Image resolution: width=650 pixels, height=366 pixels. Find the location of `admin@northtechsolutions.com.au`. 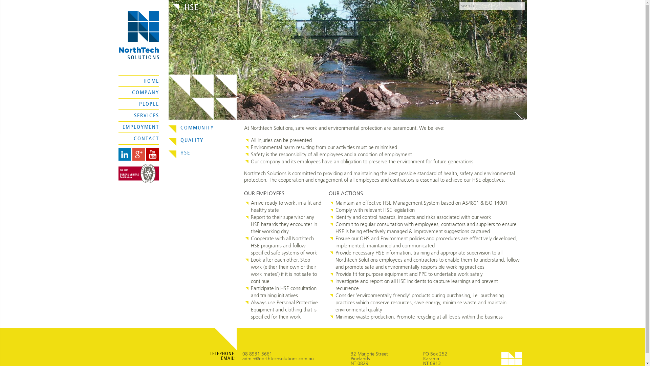

admin@northtechsolutions.com.au is located at coordinates (278, 359).